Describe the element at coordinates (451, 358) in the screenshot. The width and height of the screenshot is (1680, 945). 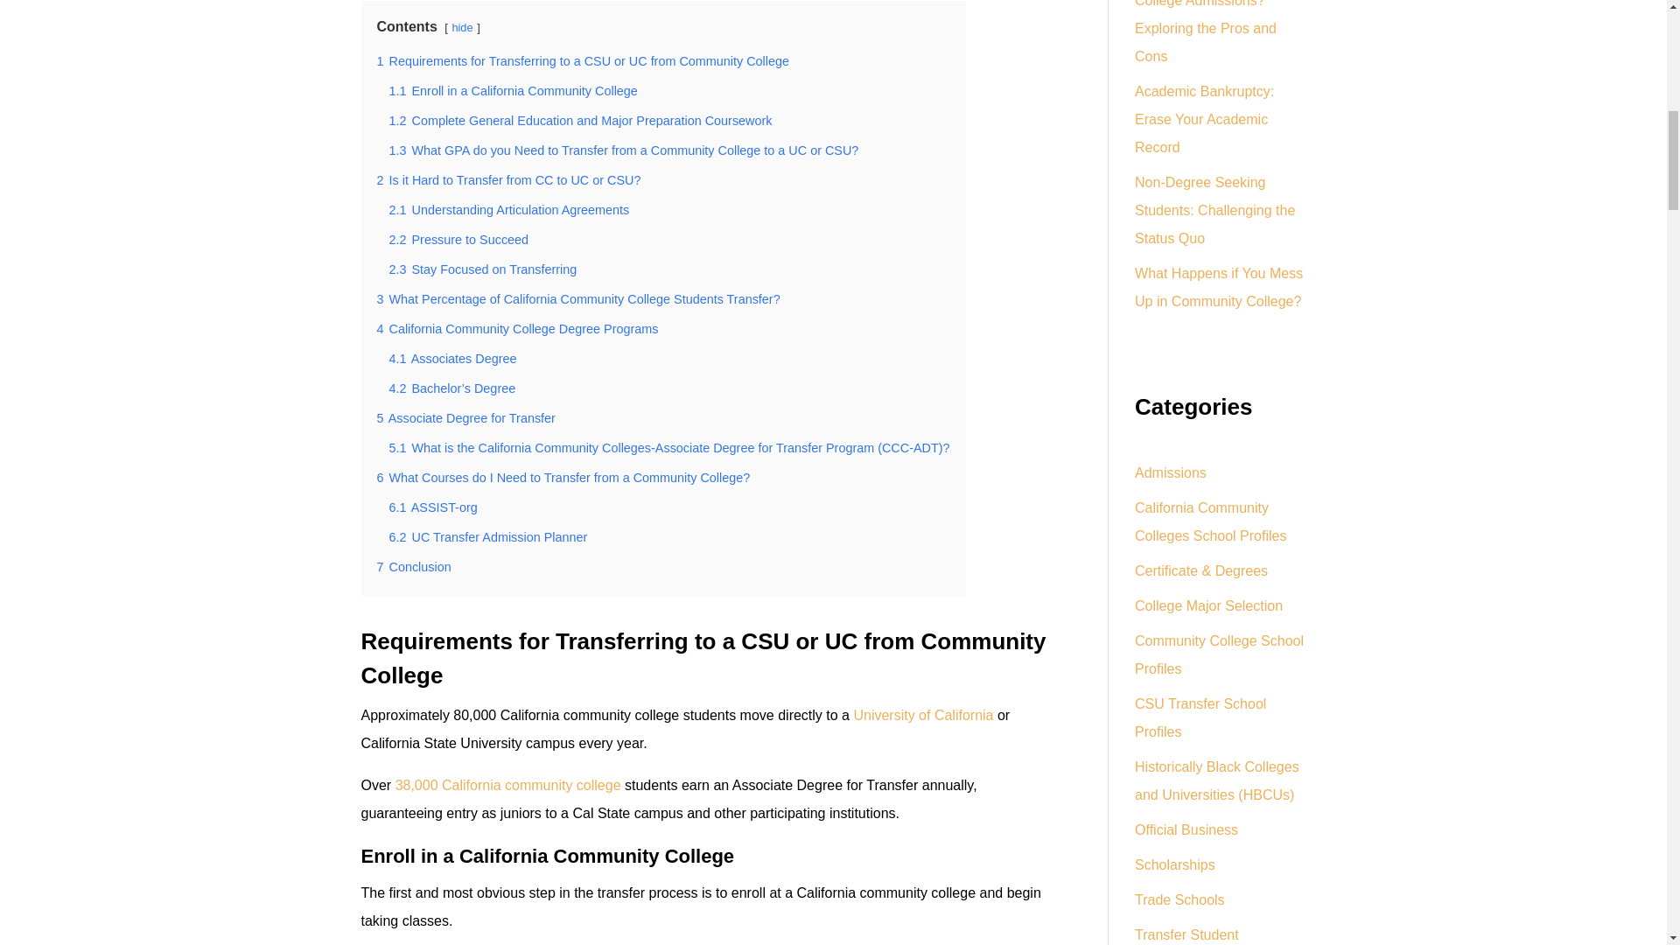
I see `4.1 Associates Degree` at that location.